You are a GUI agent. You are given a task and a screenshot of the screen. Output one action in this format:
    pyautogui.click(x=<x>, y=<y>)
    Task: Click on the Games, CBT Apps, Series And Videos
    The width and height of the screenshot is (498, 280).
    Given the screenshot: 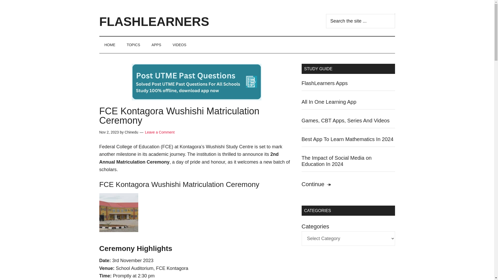 What is the action you would take?
    pyautogui.click(x=345, y=120)
    